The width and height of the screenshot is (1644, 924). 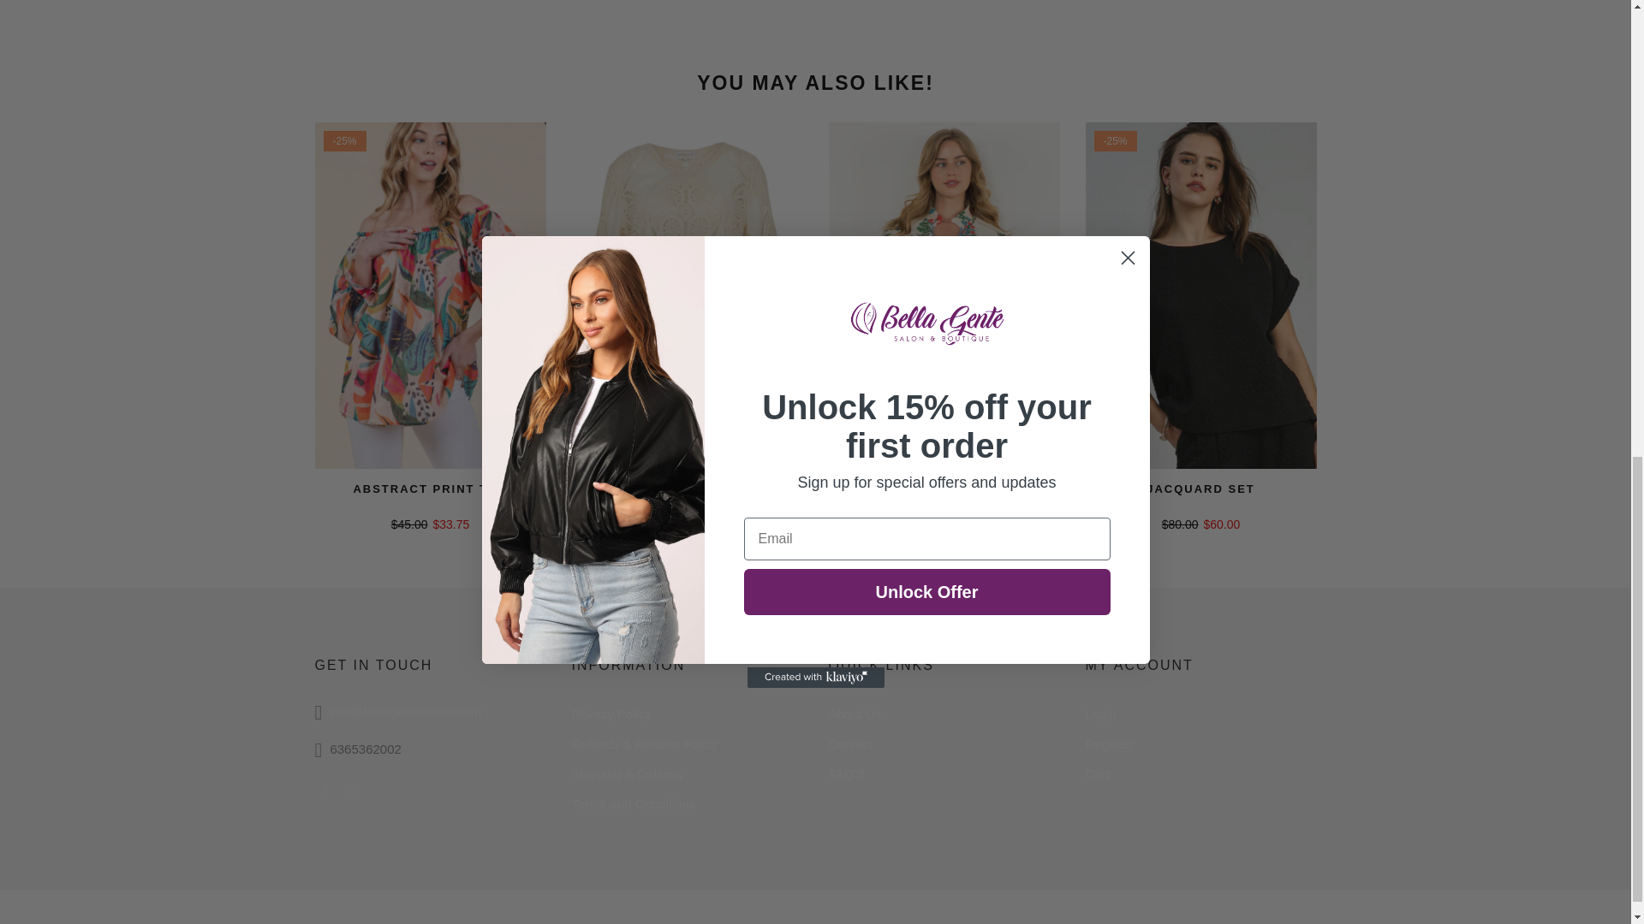 I want to click on APRICOT CROCHET TOP, so click(x=687, y=488).